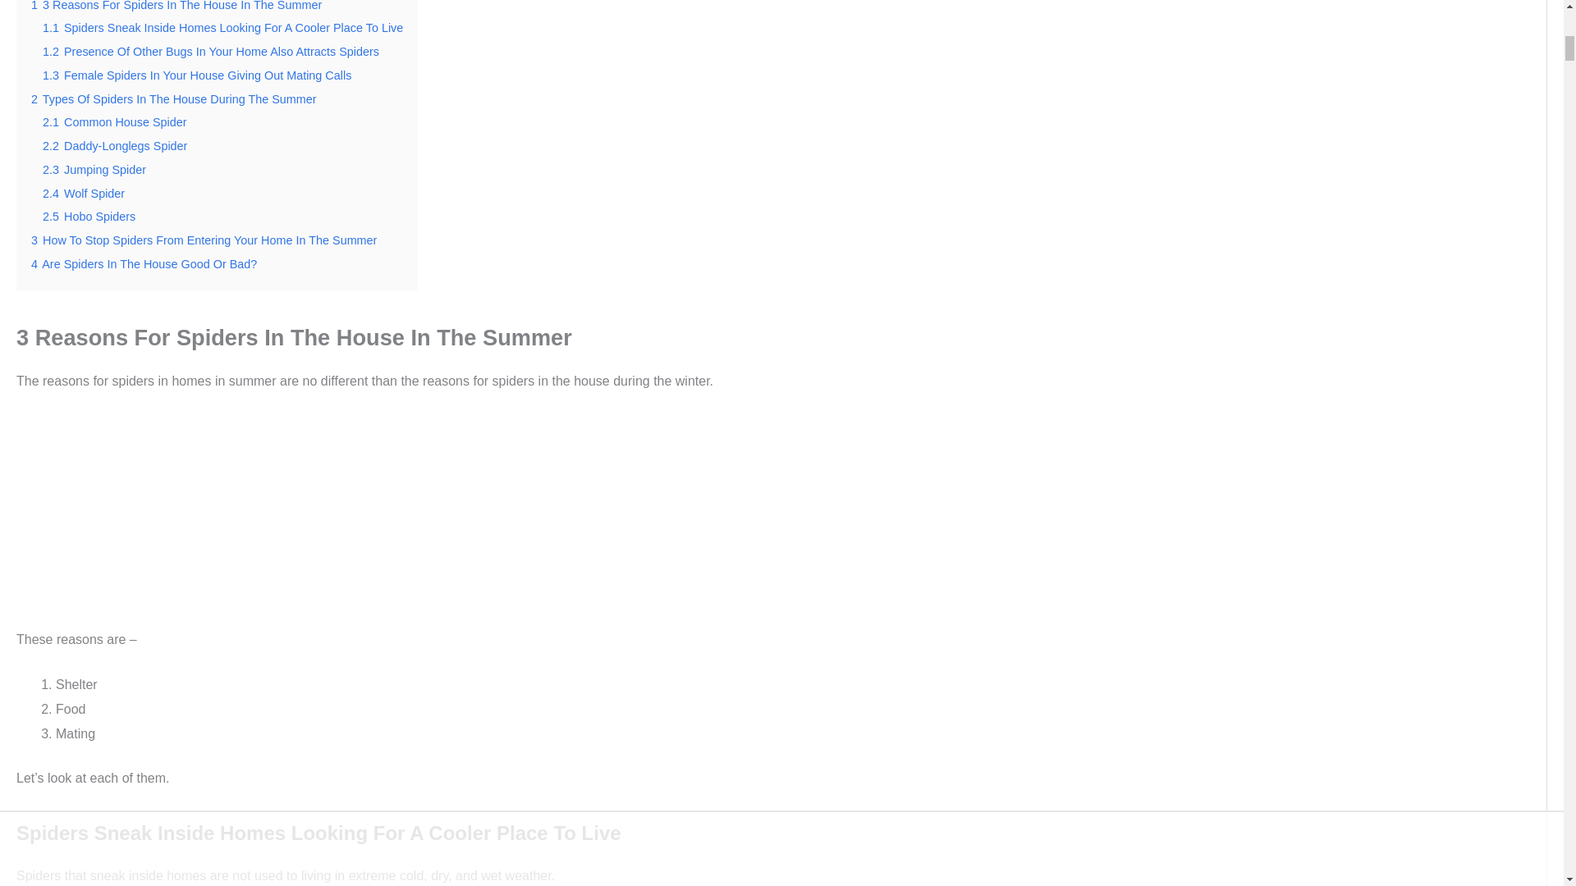 This screenshot has height=886, width=1576. Describe the element at coordinates (115, 121) in the screenshot. I see `2.1 Common House Spider` at that location.